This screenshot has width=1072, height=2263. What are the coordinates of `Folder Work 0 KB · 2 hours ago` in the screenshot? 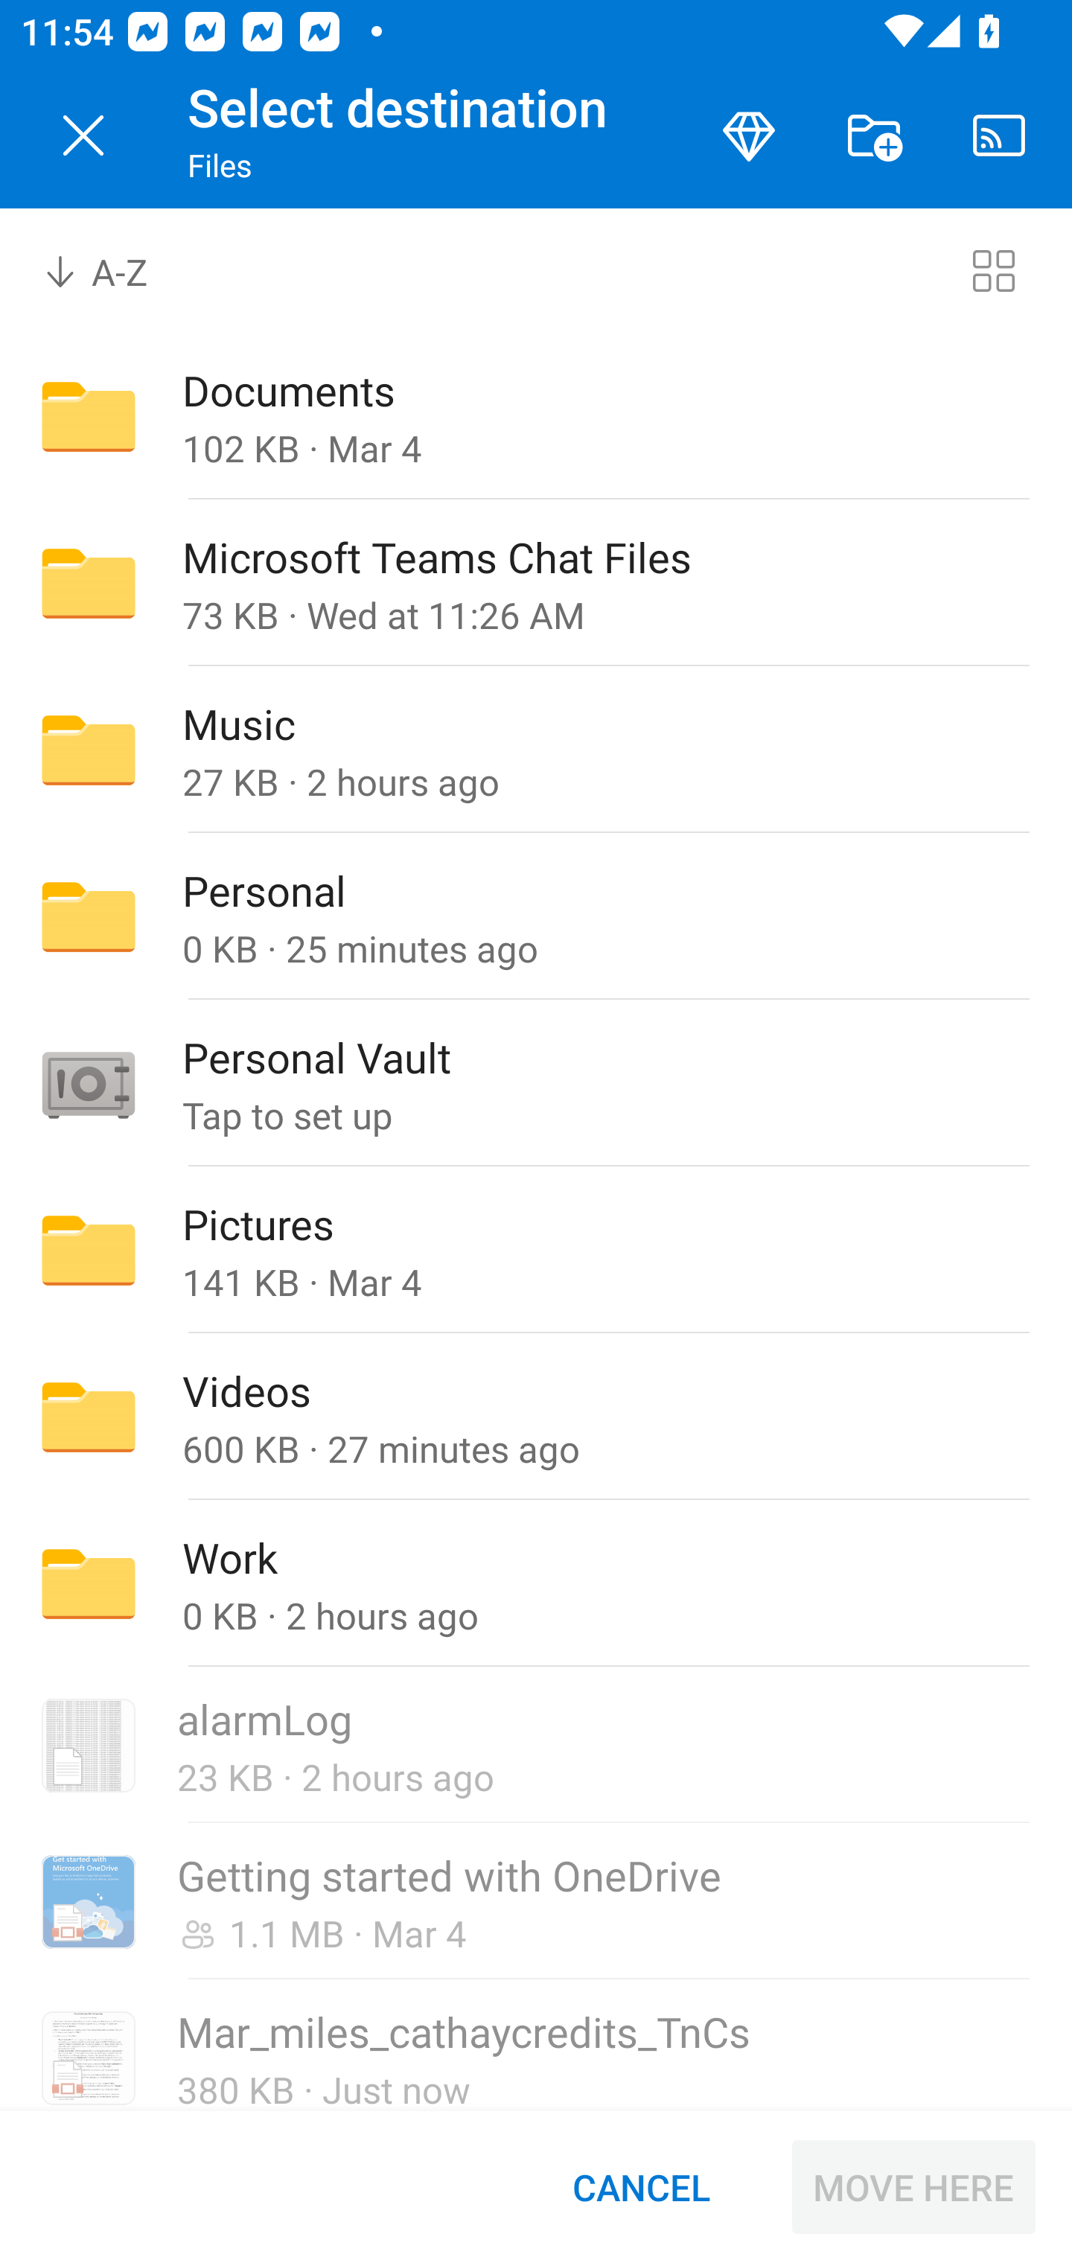 It's located at (536, 1584).